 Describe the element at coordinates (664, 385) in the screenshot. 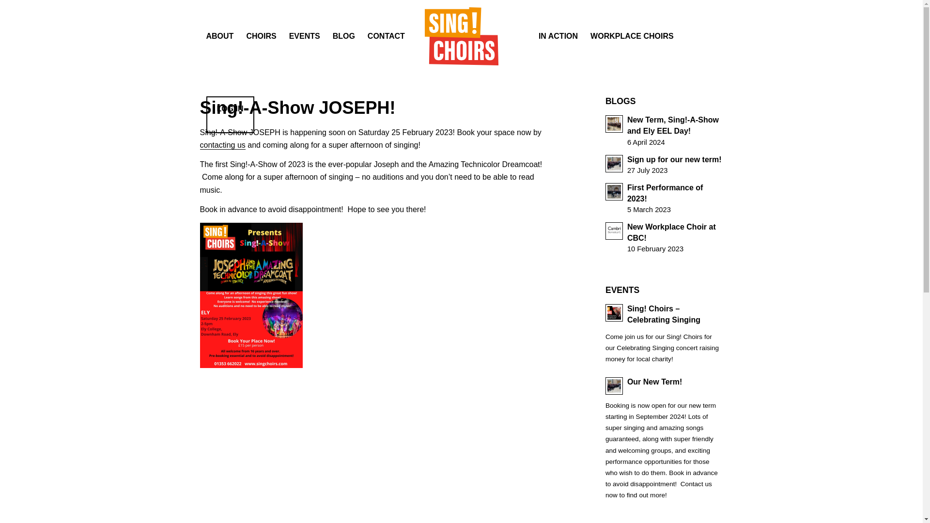

I see `Our New Term!` at that location.